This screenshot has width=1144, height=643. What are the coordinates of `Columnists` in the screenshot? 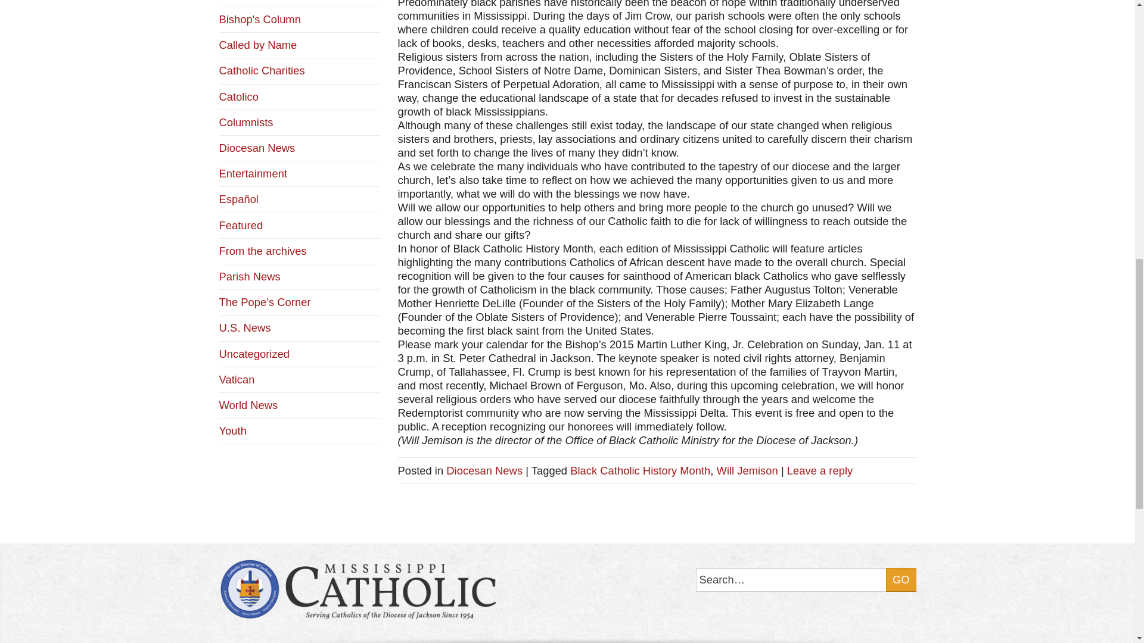 It's located at (246, 123).